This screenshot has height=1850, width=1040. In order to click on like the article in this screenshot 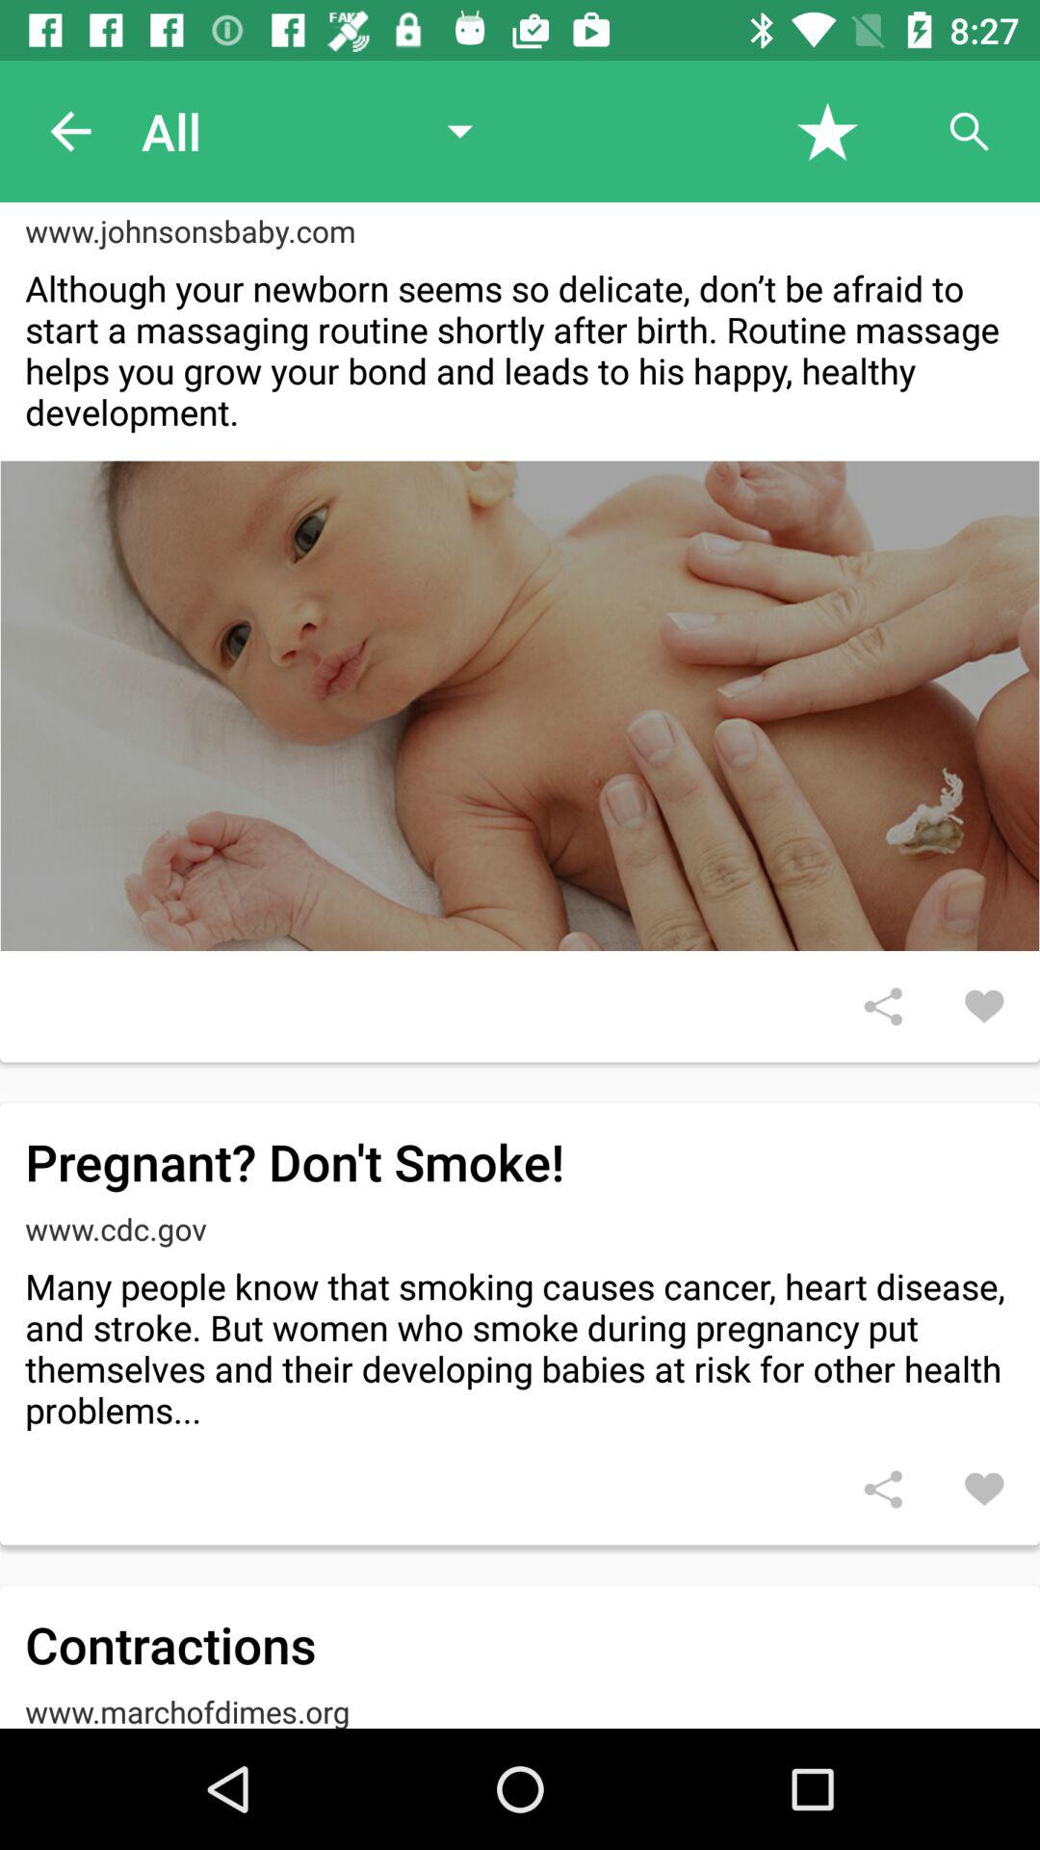, I will do `click(984, 1490)`.